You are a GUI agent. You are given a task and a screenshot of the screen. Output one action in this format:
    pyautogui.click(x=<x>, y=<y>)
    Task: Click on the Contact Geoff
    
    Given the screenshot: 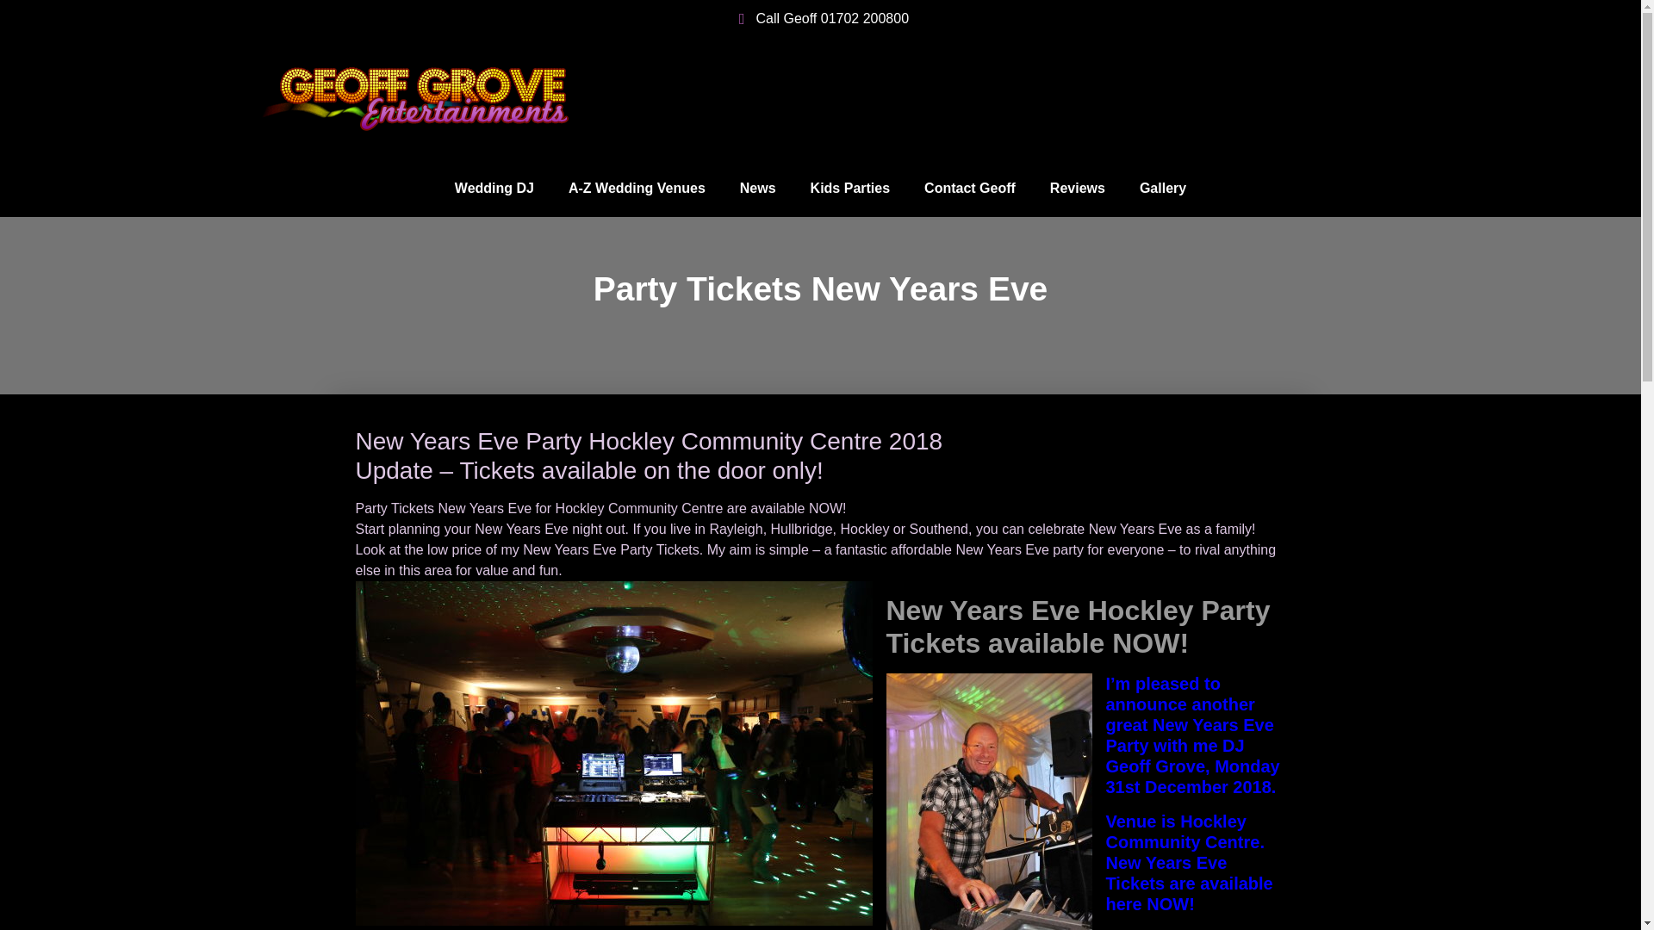 What is the action you would take?
    pyautogui.click(x=969, y=188)
    